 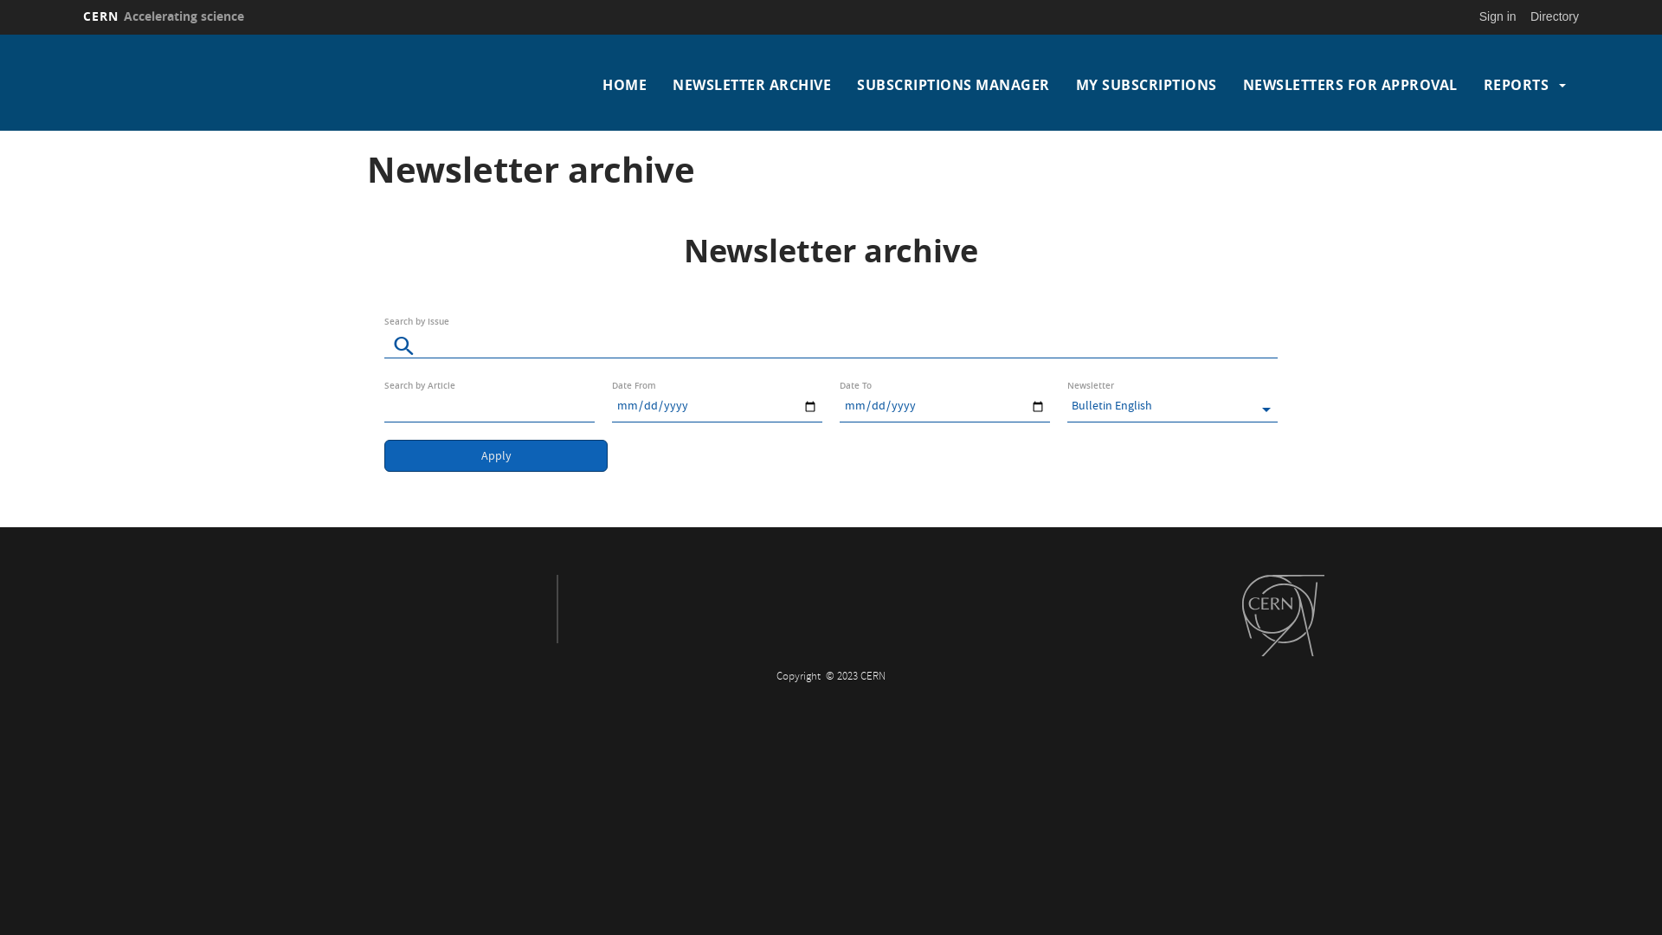 What do you see at coordinates (1146, 85) in the screenshot?
I see `MY SUBSCRIPTIONS` at bounding box center [1146, 85].